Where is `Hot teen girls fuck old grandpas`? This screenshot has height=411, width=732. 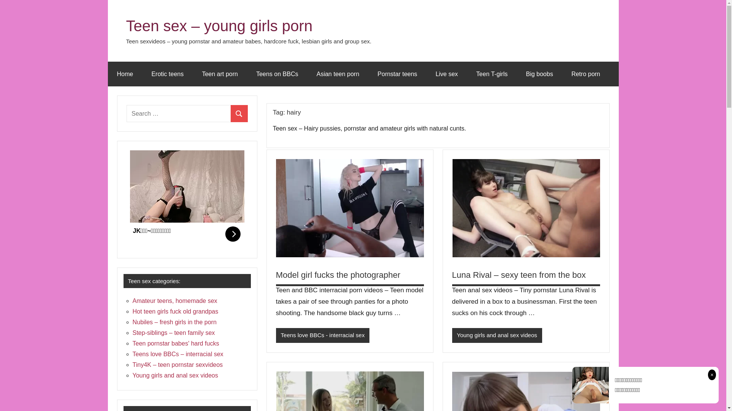 Hot teen girls fuck old grandpas is located at coordinates (175, 311).